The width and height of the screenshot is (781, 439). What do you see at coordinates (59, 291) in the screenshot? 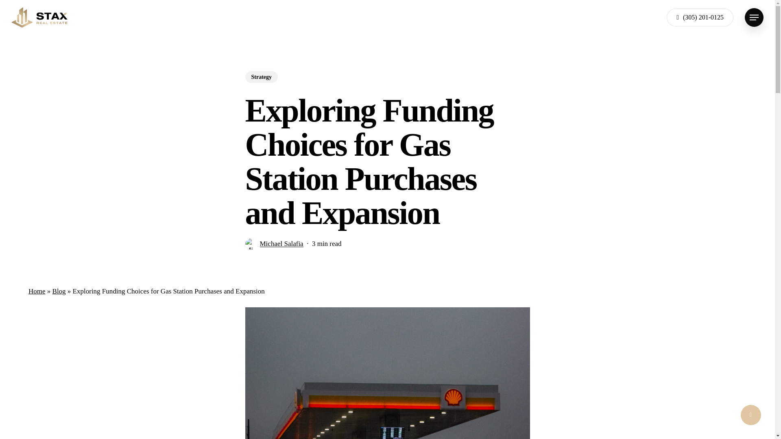
I see `Blog` at bounding box center [59, 291].